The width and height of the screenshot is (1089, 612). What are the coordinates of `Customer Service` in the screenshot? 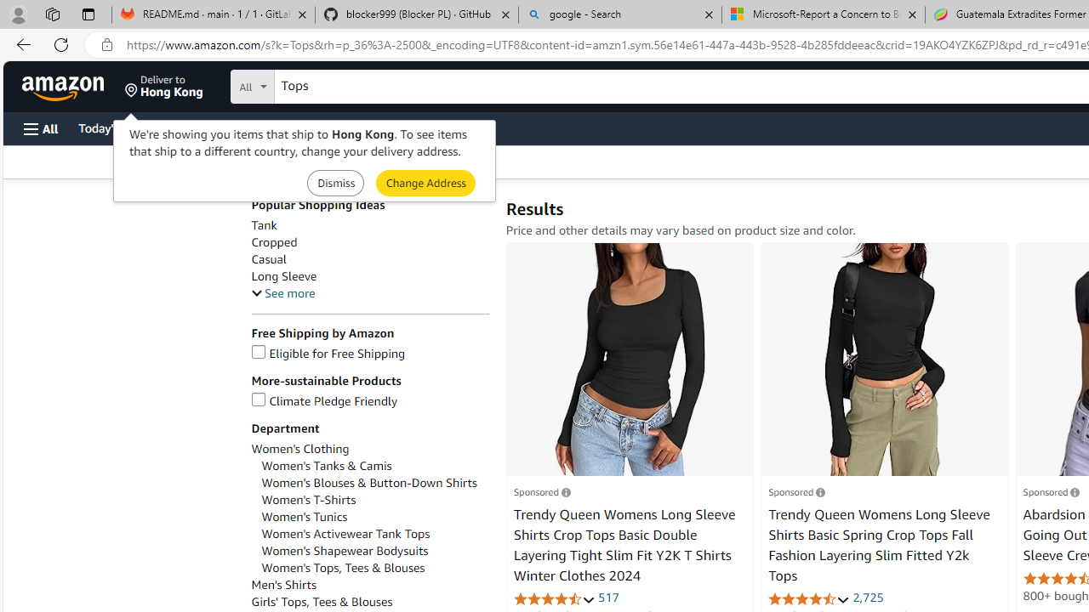 It's located at (218, 127).